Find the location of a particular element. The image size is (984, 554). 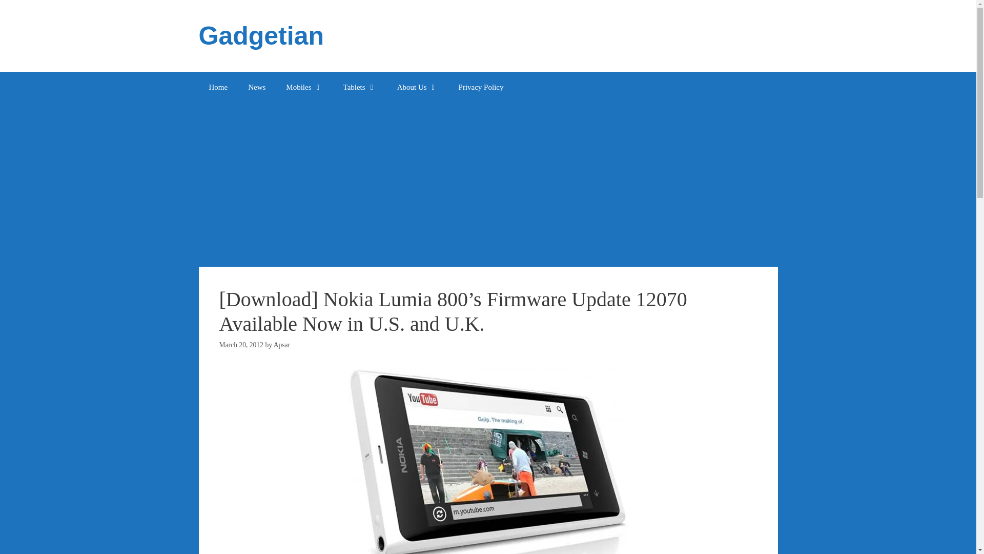

News is located at coordinates (256, 87).